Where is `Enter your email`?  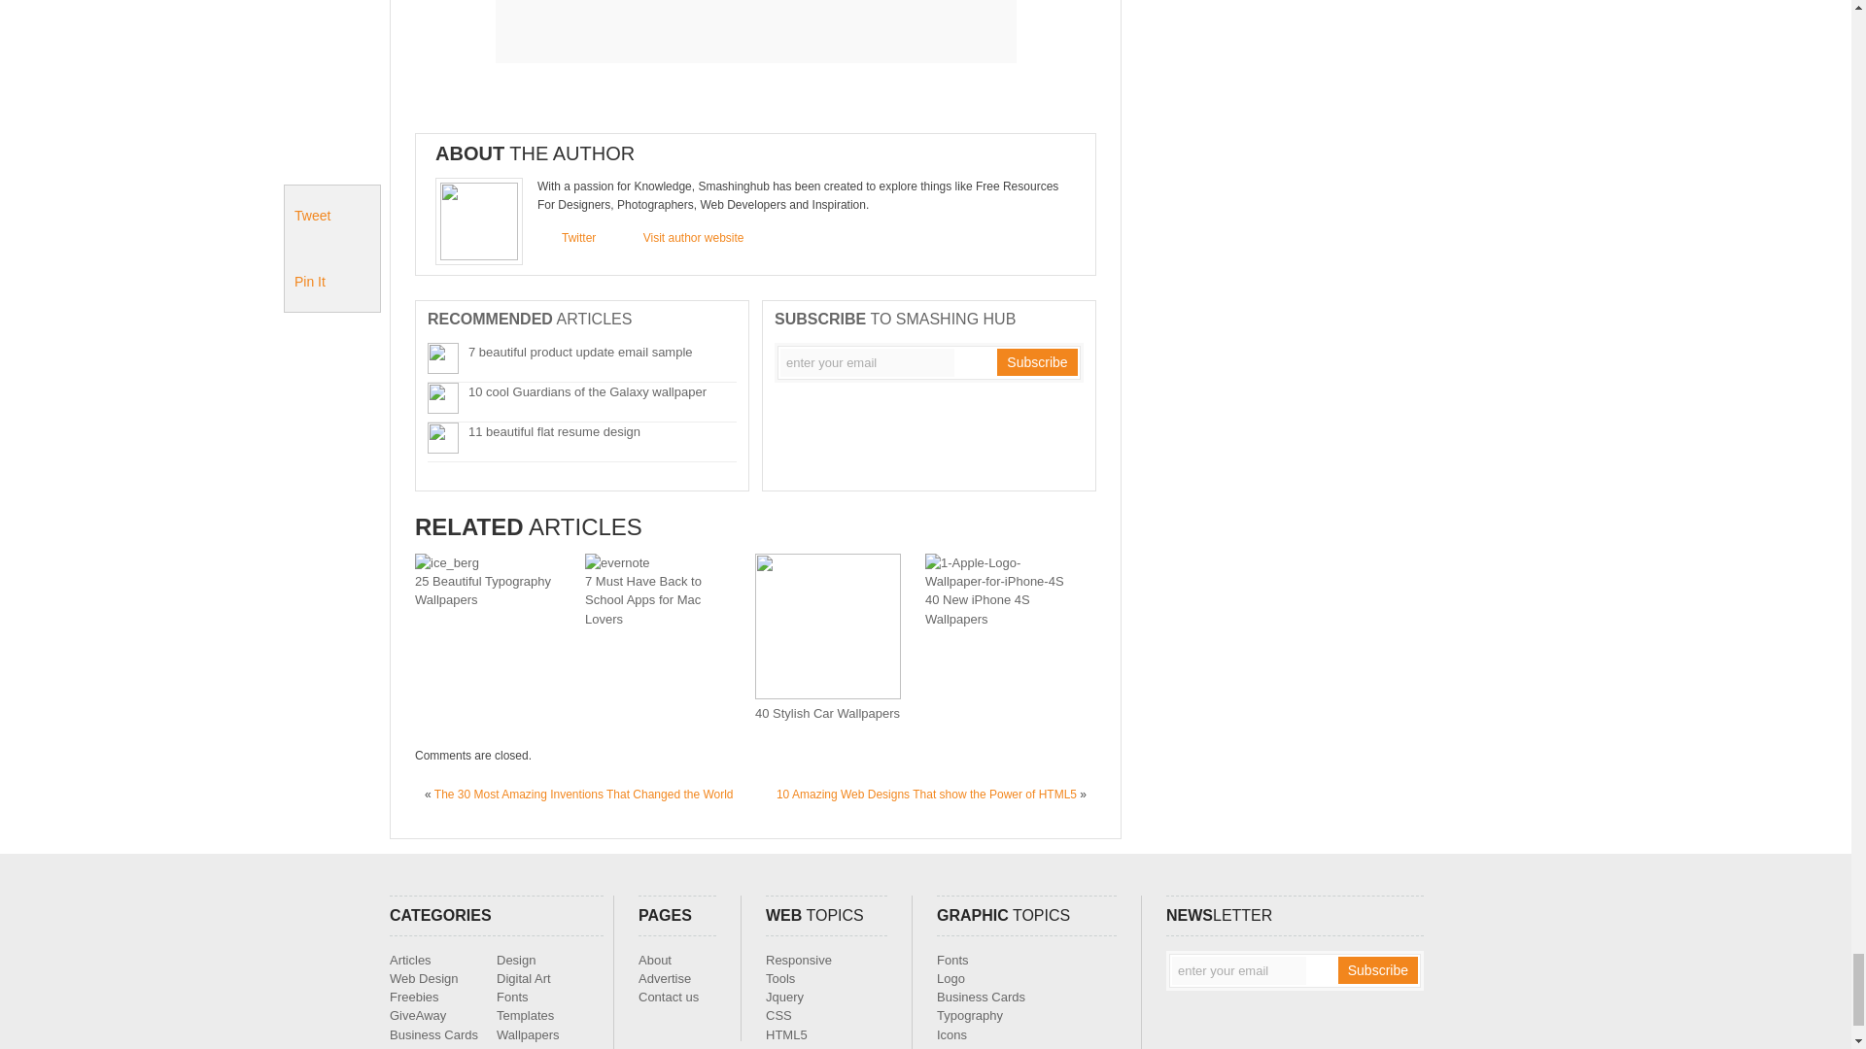 Enter your email is located at coordinates (1238, 970).